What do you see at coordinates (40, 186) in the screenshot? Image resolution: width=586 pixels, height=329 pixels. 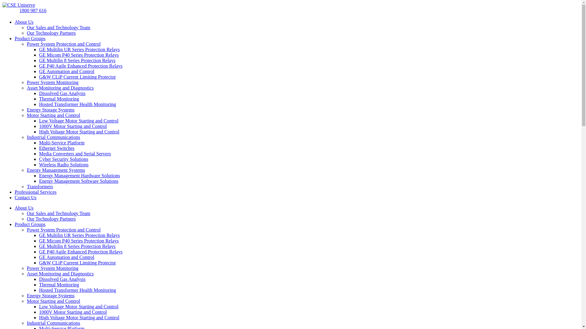 I see `Transformers` at bounding box center [40, 186].